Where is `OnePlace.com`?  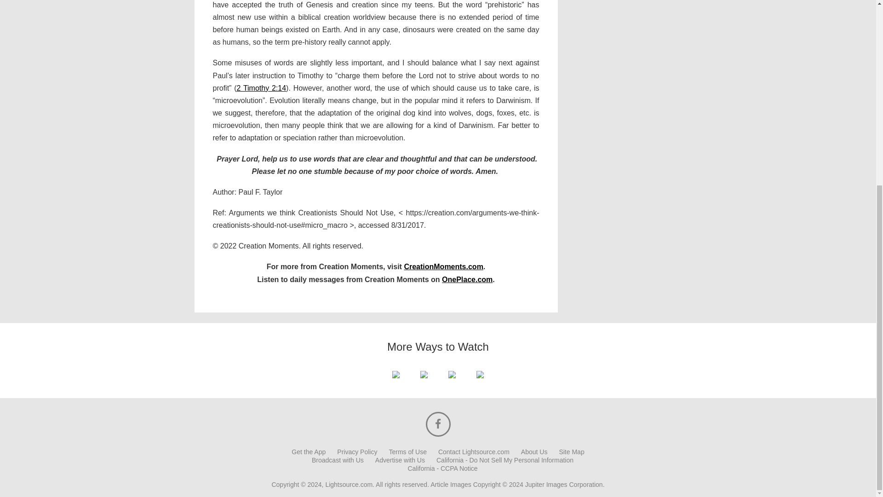 OnePlace.com is located at coordinates (467, 279).